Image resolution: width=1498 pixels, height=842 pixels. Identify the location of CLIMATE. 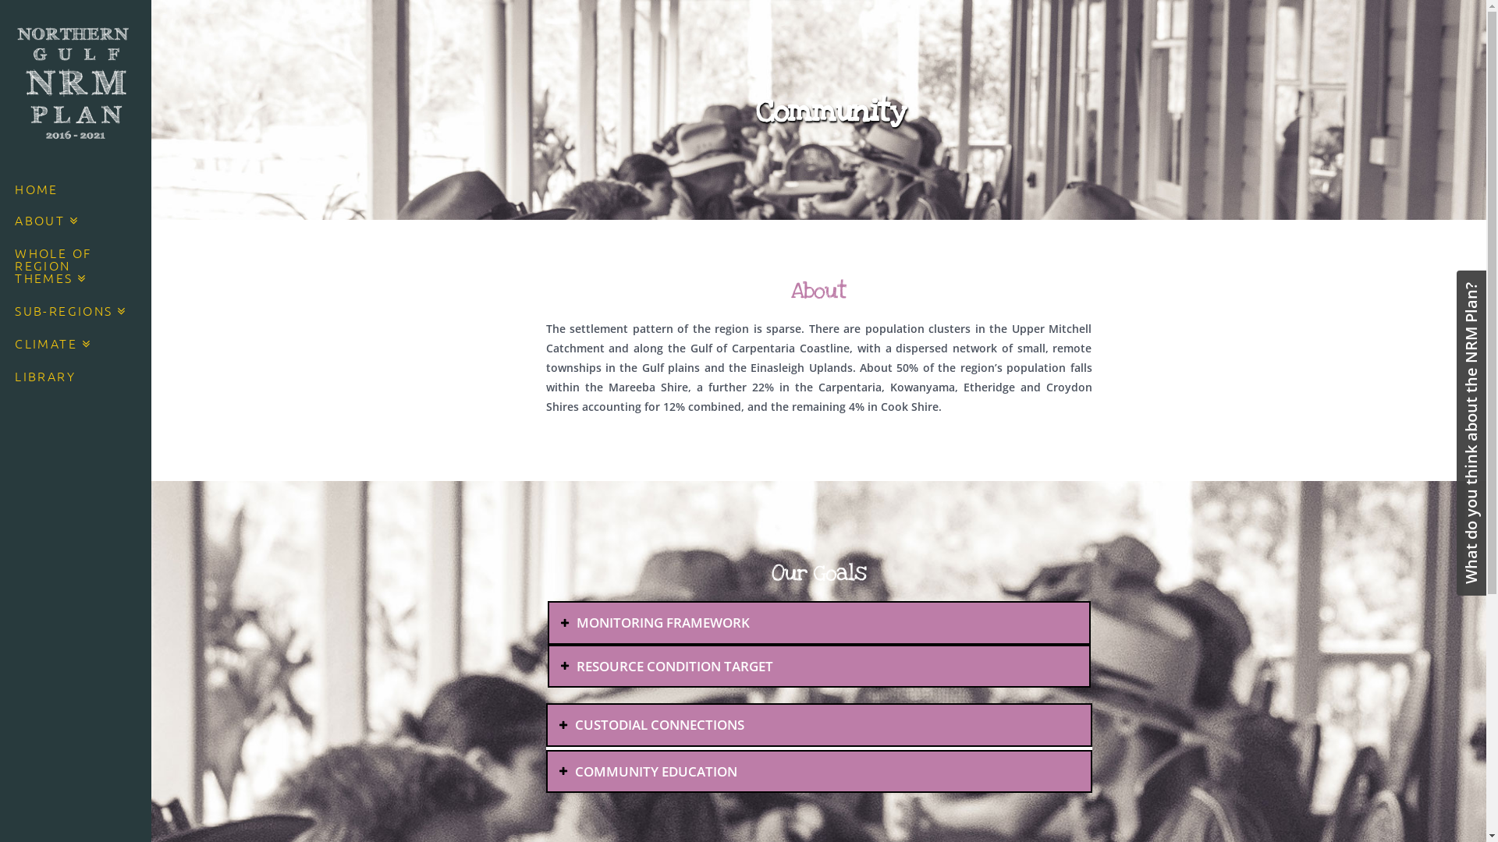
(76, 345).